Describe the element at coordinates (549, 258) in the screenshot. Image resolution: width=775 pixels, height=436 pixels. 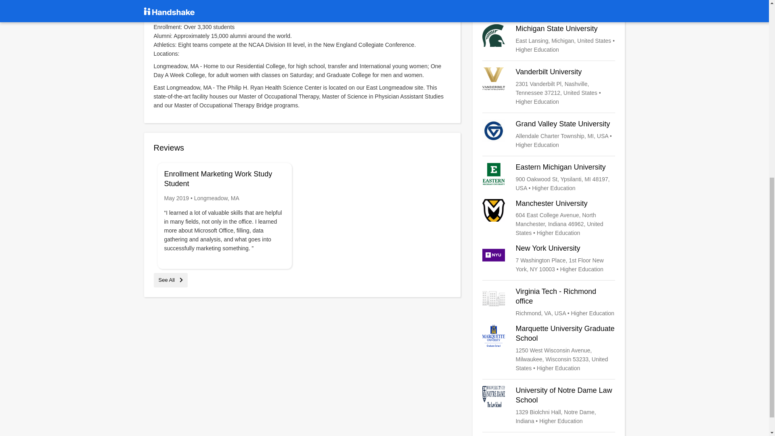
I see `New York University` at that location.